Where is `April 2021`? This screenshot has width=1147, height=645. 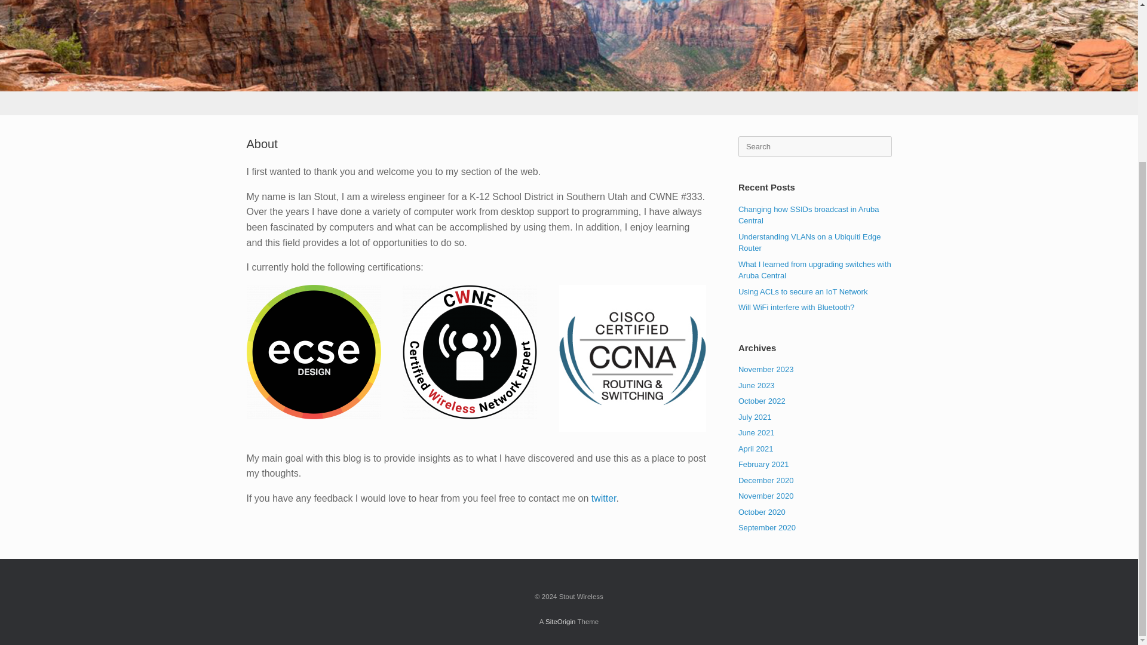
April 2021 is located at coordinates (756, 449).